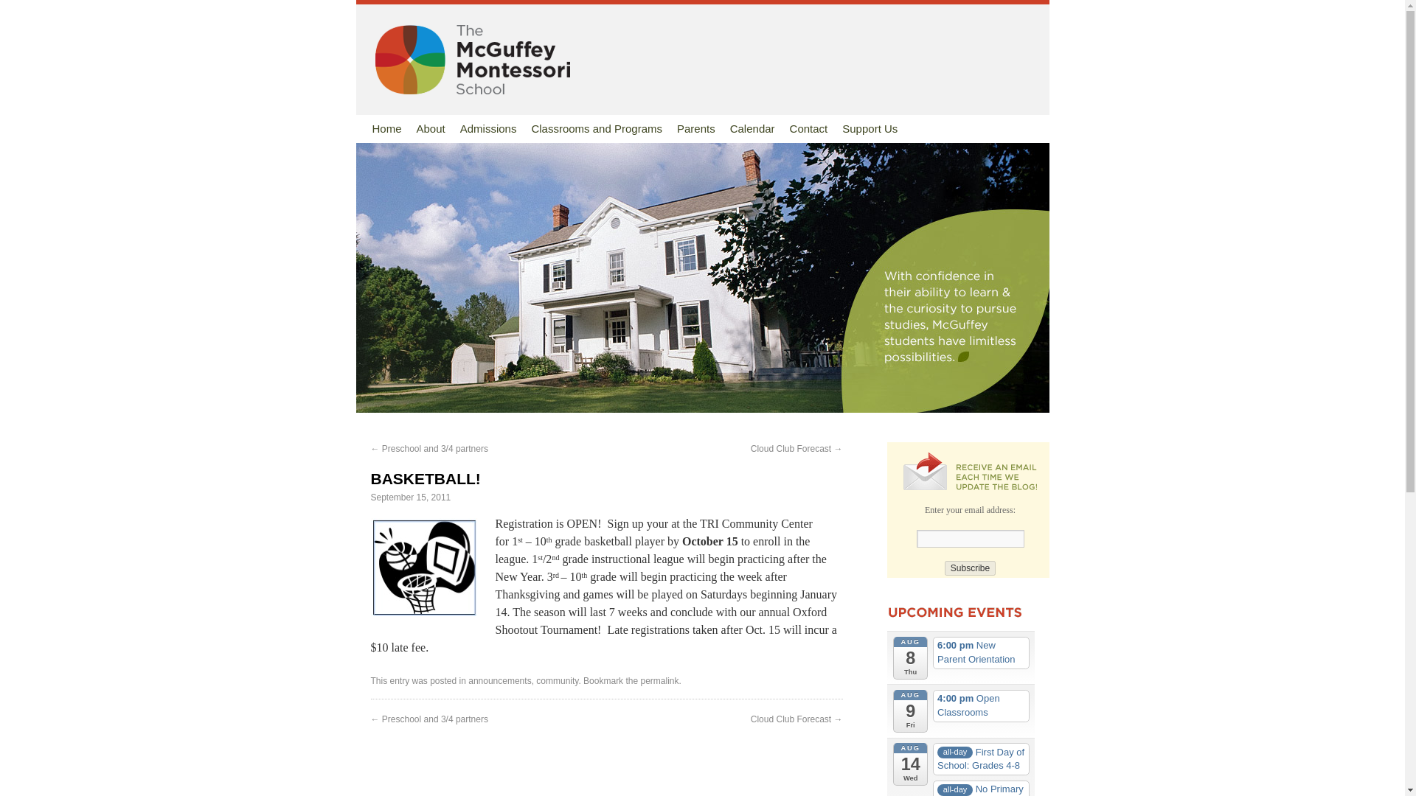  I want to click on Home, so click(386, 128).